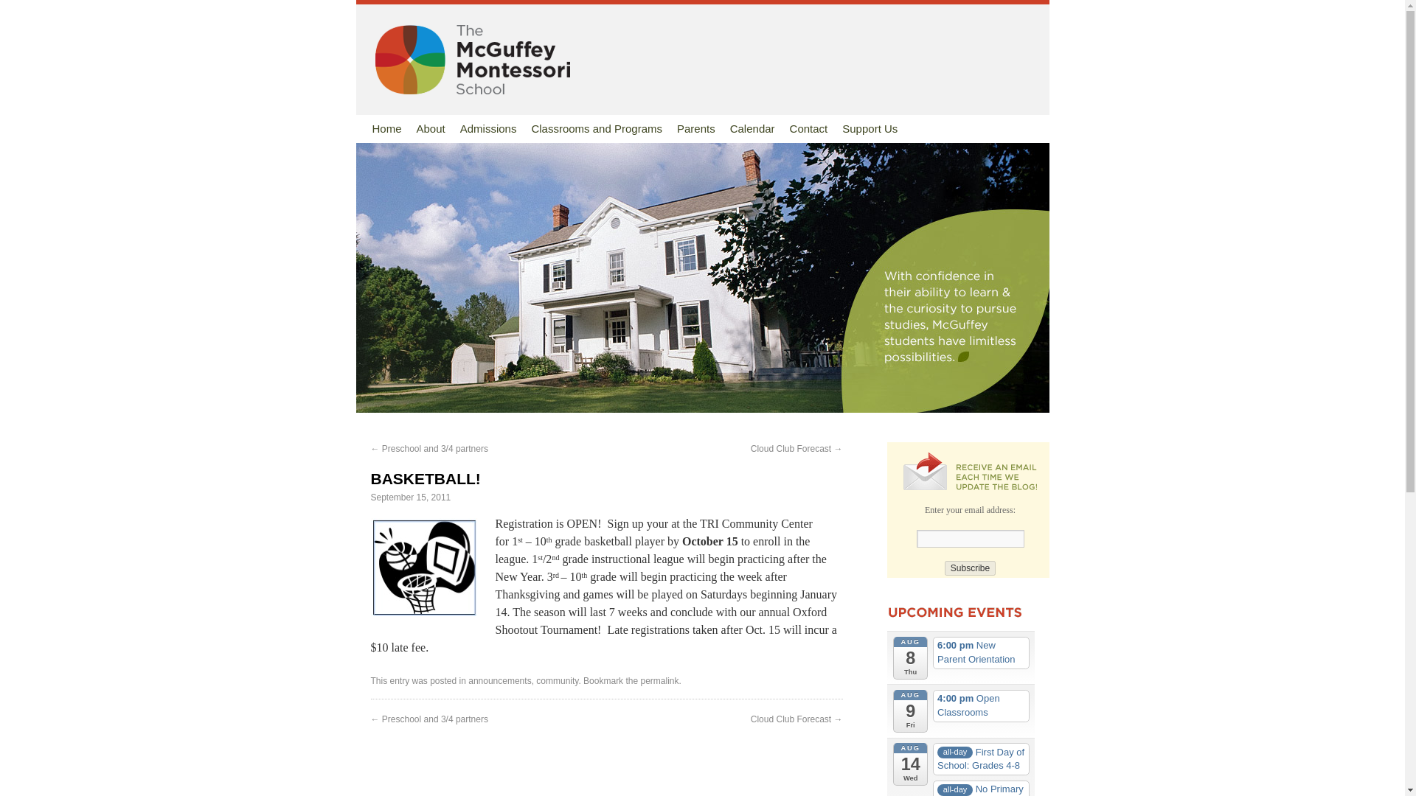  I want to click on Home, so click(386, 128).